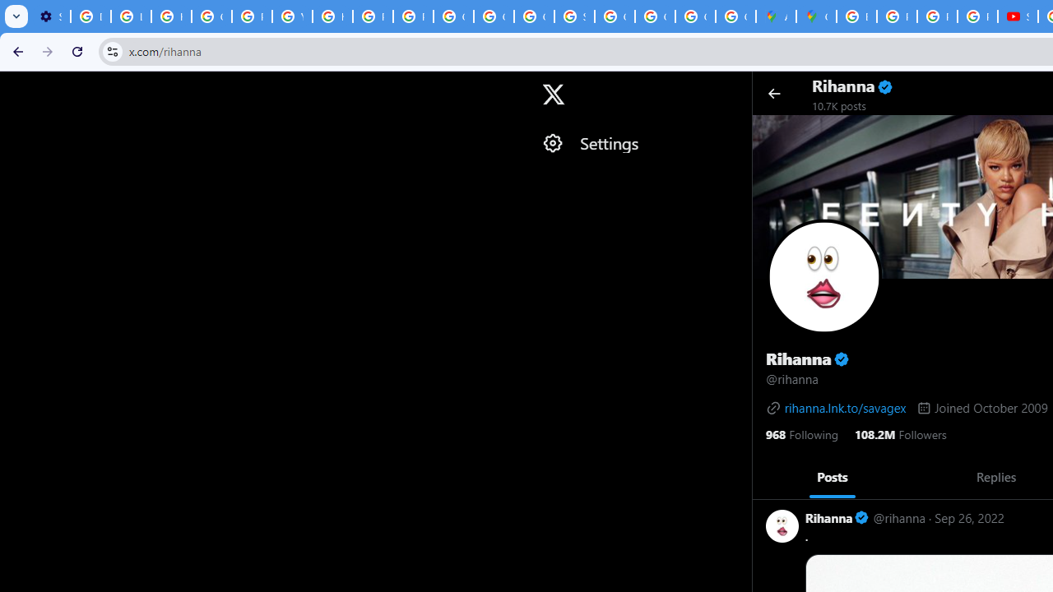 The height and width of the screenshot is (592, 1053). I want to click on Sep 26, 2022, so click(969, 518).